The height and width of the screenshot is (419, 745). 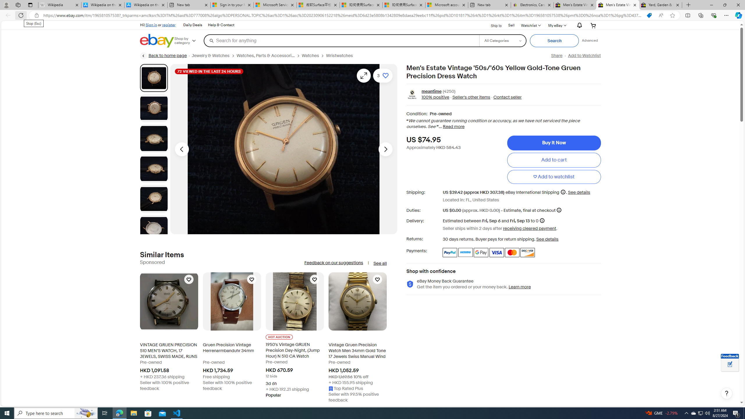 What do you see at coordinates (154, 199) in the screenshot?
I see `Picture 5 of 8` at bounding box center [154, 199].